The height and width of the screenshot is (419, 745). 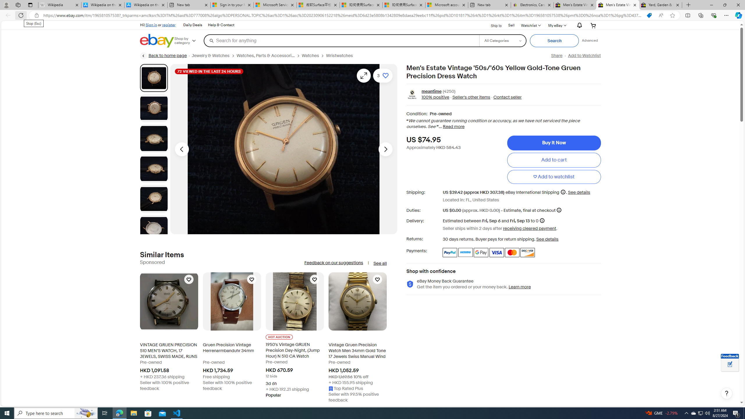 What do you see at coordinates (154, 199) in the screenshot?
I see `Picture 5 of 8` at bounding box center [154, 199].